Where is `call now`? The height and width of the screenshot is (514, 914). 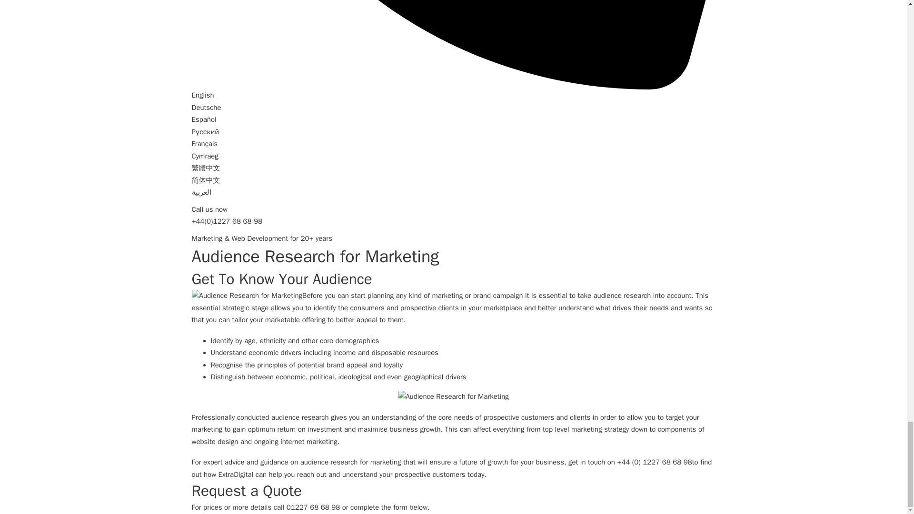
call now is located at coordinates (313, 507).